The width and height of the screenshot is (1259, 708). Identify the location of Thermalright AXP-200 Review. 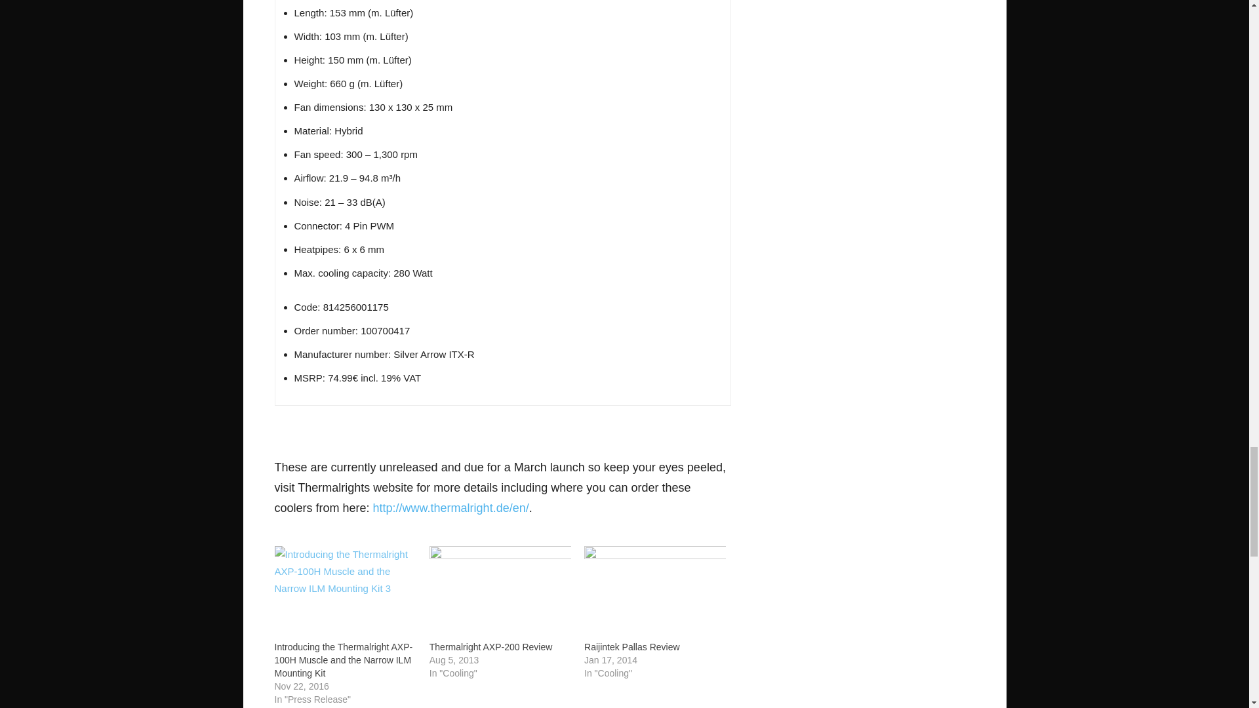
(500, 585).